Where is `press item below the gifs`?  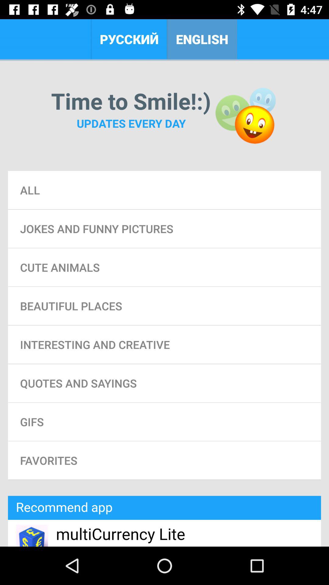
press item below the gifs is located at coordinates (164, 460).